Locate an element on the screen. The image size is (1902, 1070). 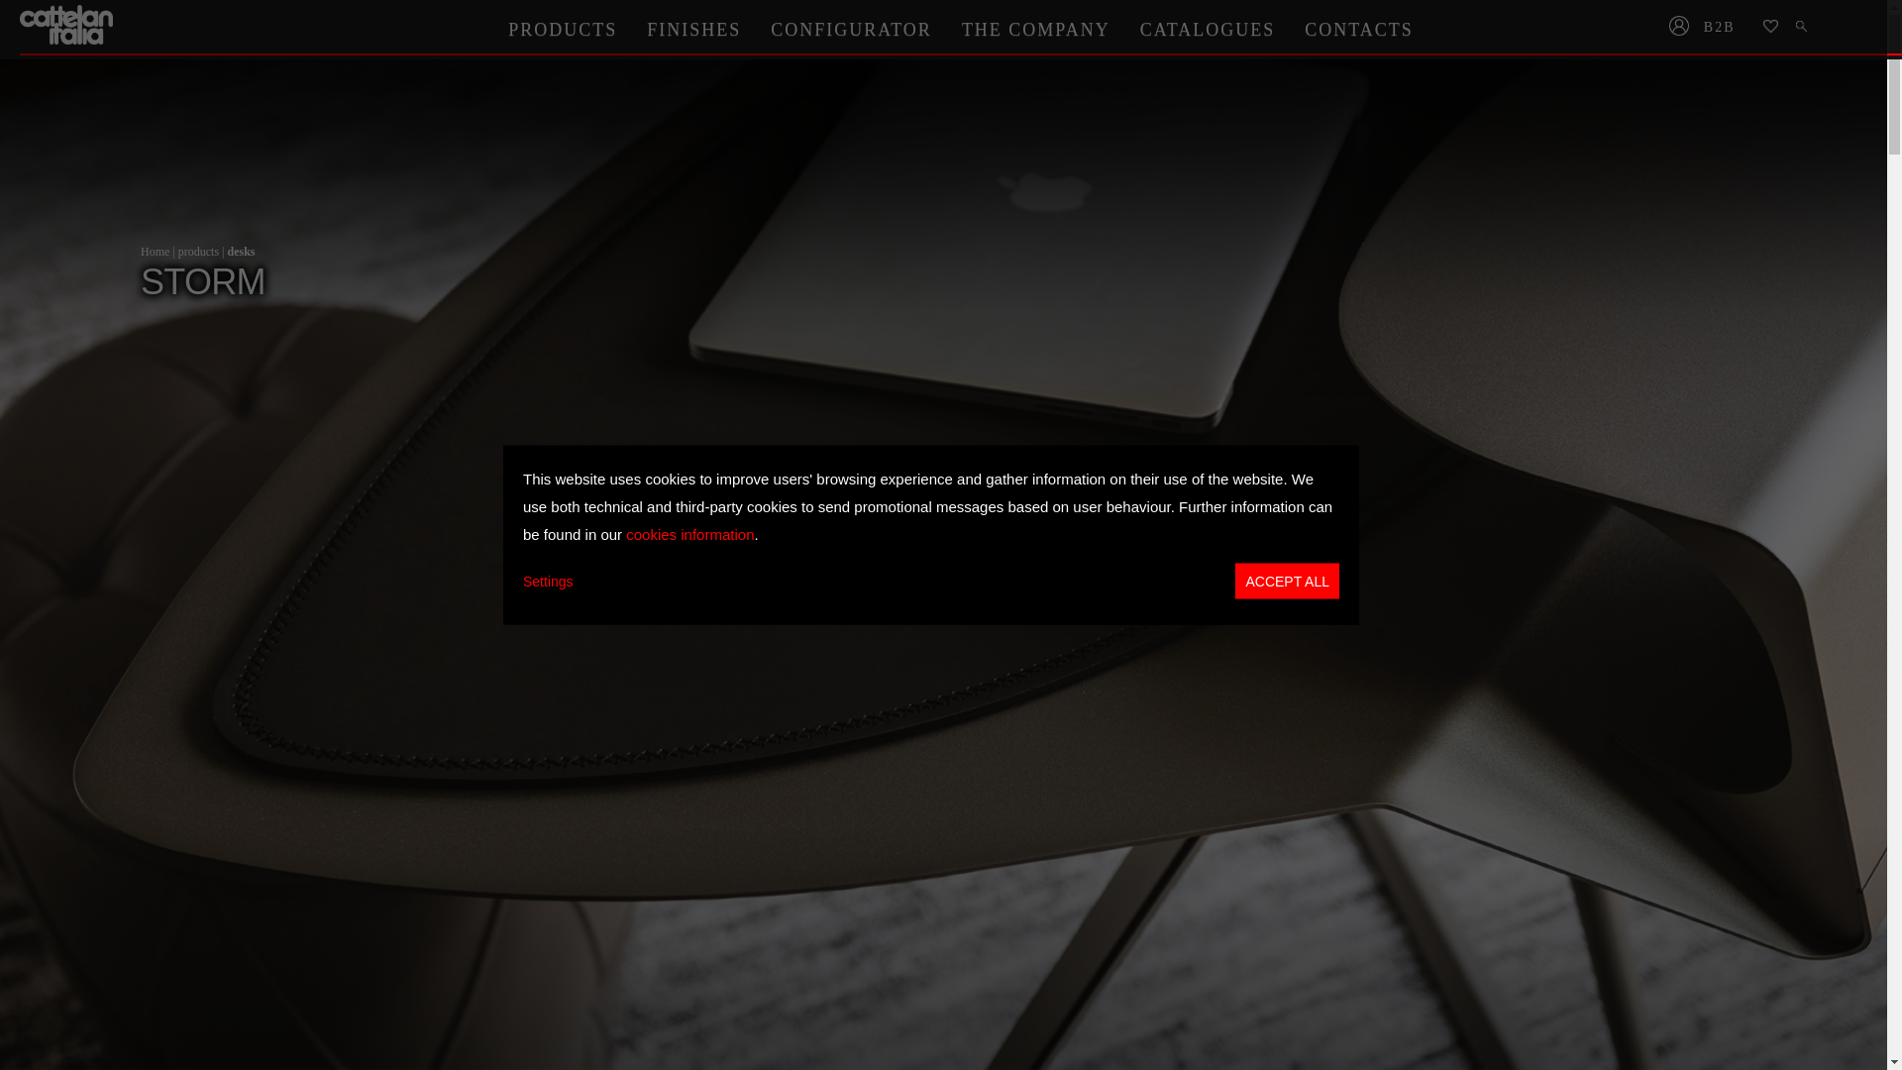
cookies information is located at coordinates (689, 533).